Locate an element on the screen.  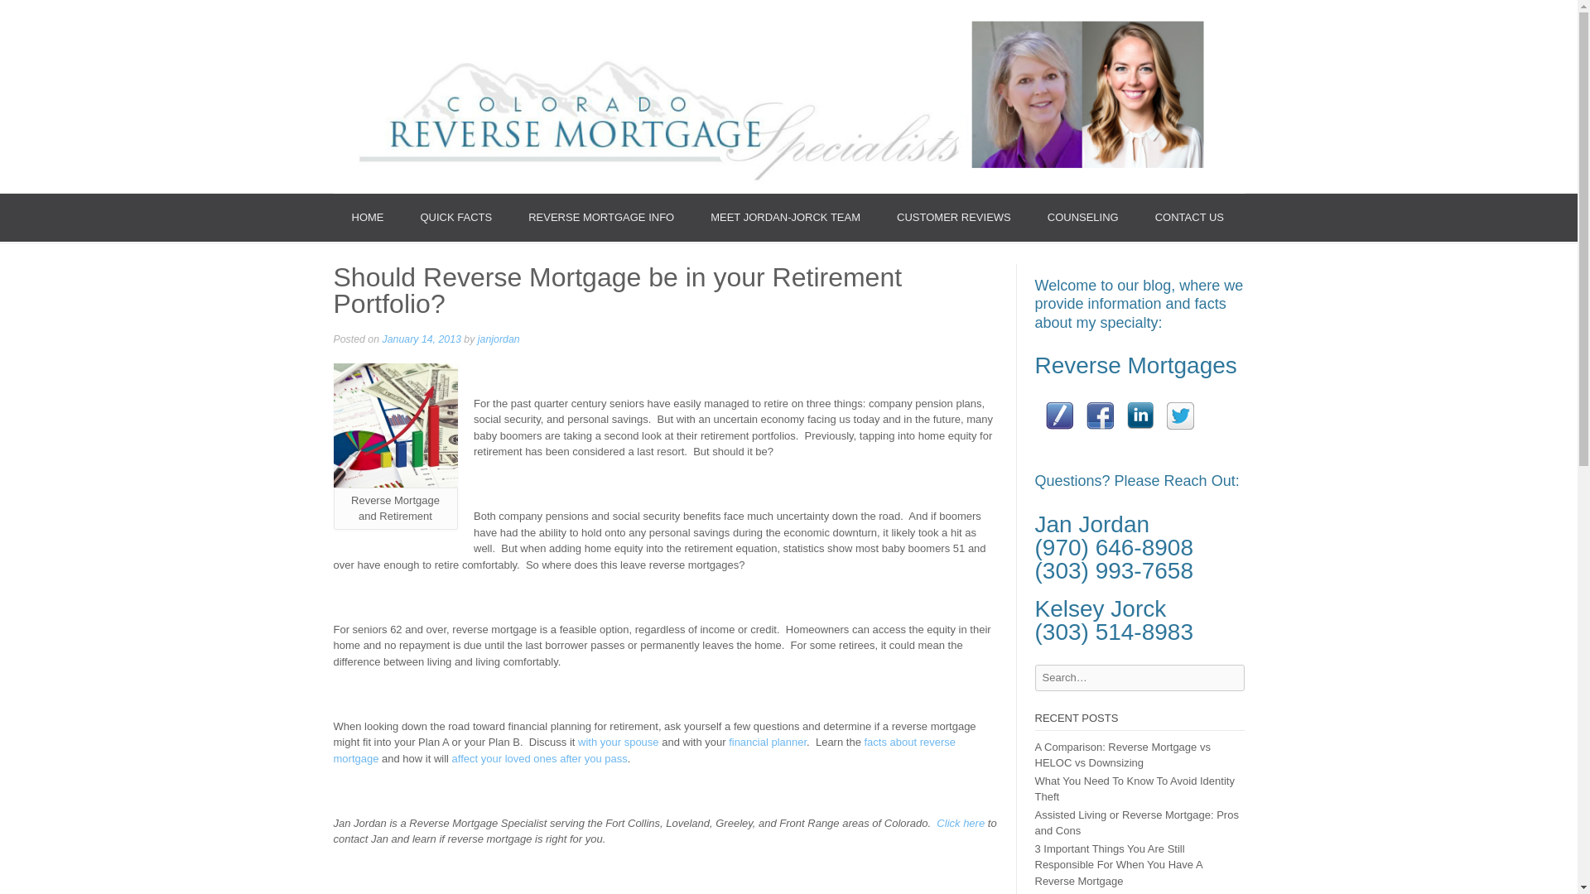
QUICK FACTS is located at coordinates (455, 218).